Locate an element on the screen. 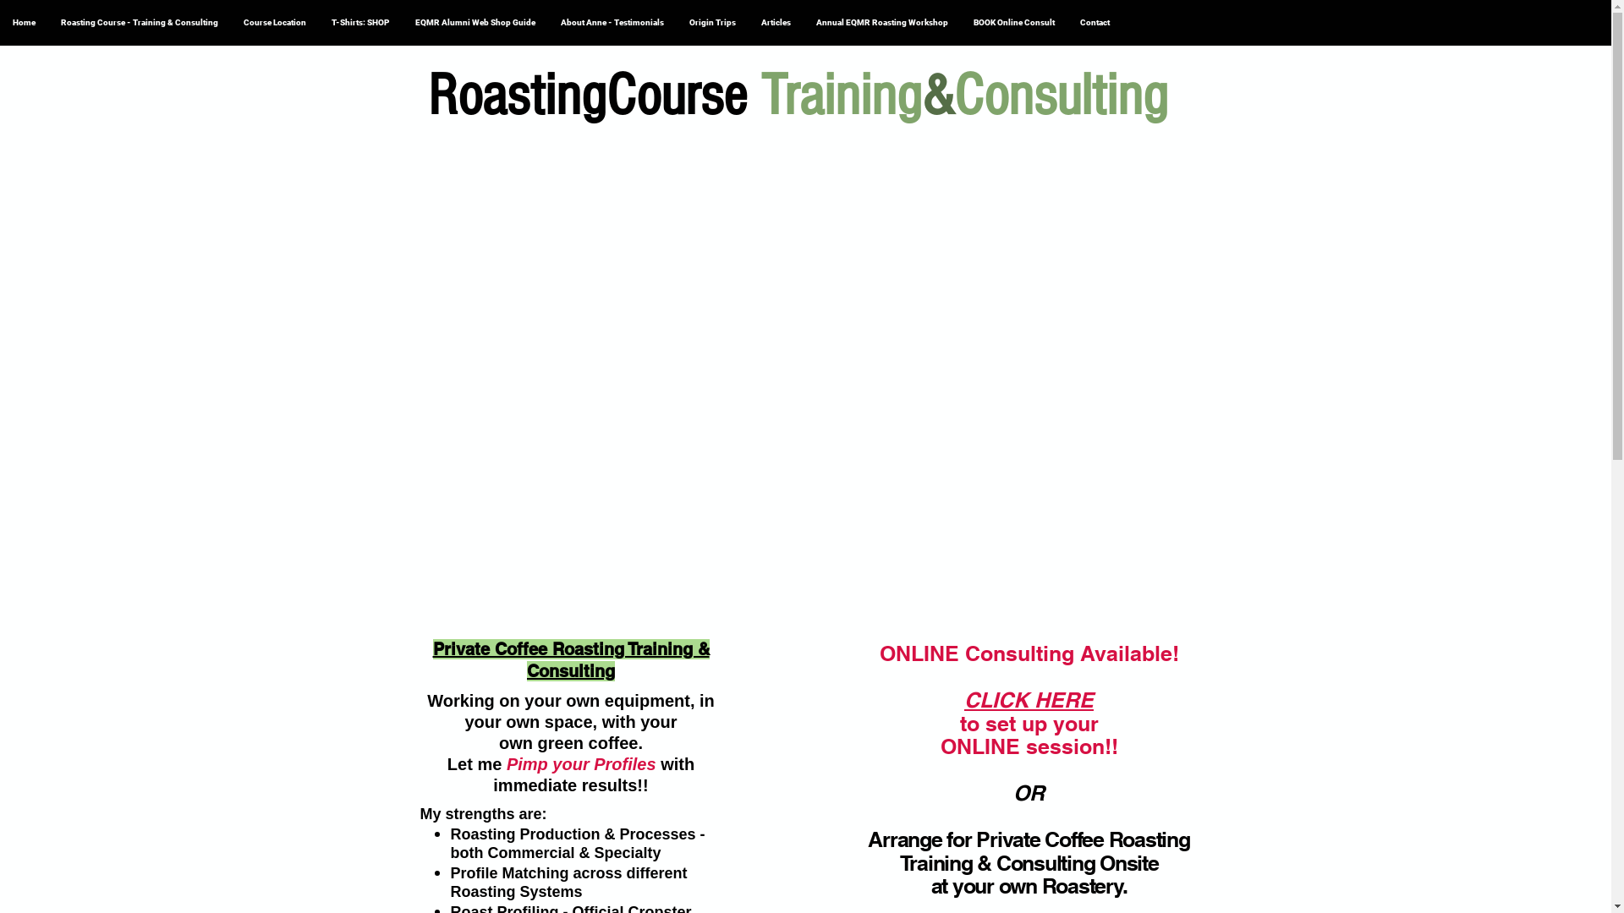 The height and width of the screenshot is (913, 1624). CLICK HERE is located at coordinates (1029, 700).